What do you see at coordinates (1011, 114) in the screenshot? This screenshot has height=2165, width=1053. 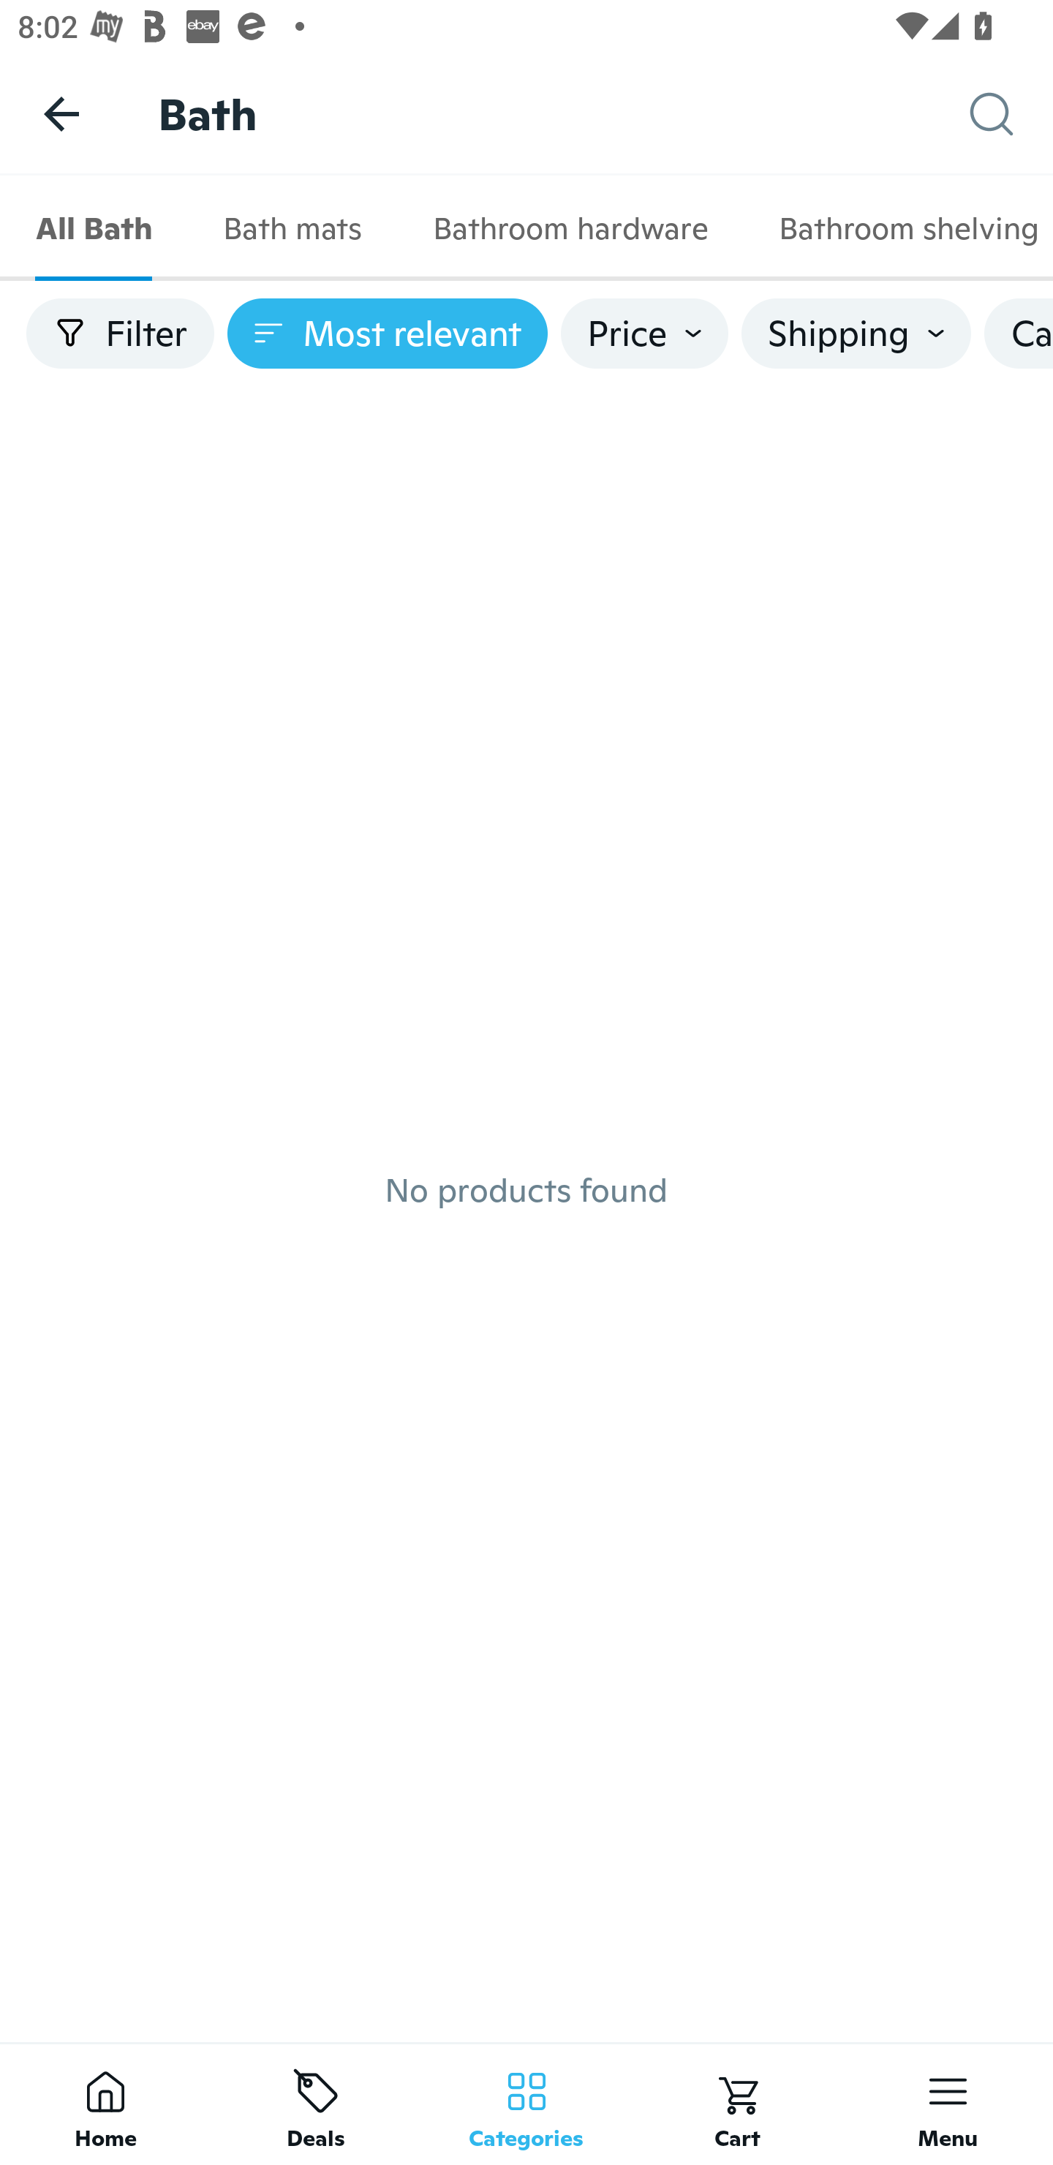 I see `Search` at bounding box center [1011, 114].